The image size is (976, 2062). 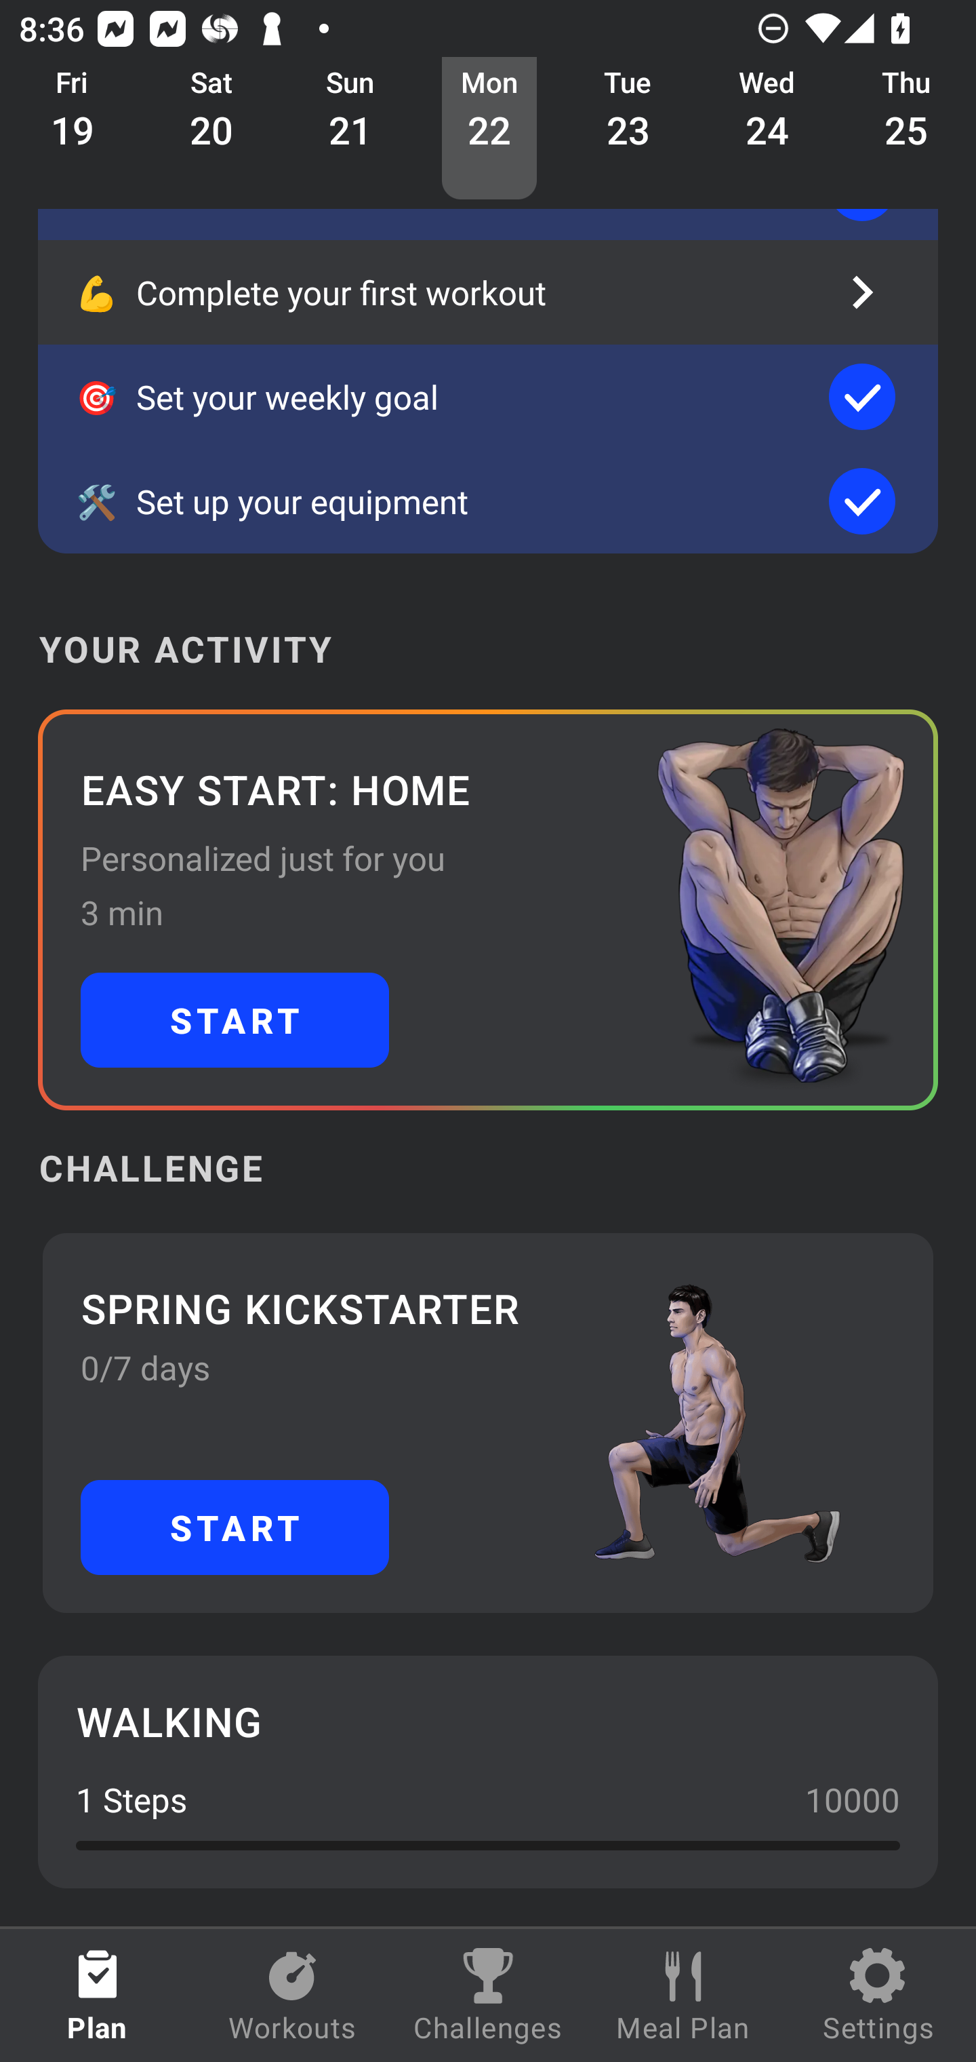 I want to click on  Workouts , so click(x=293, y=1996).